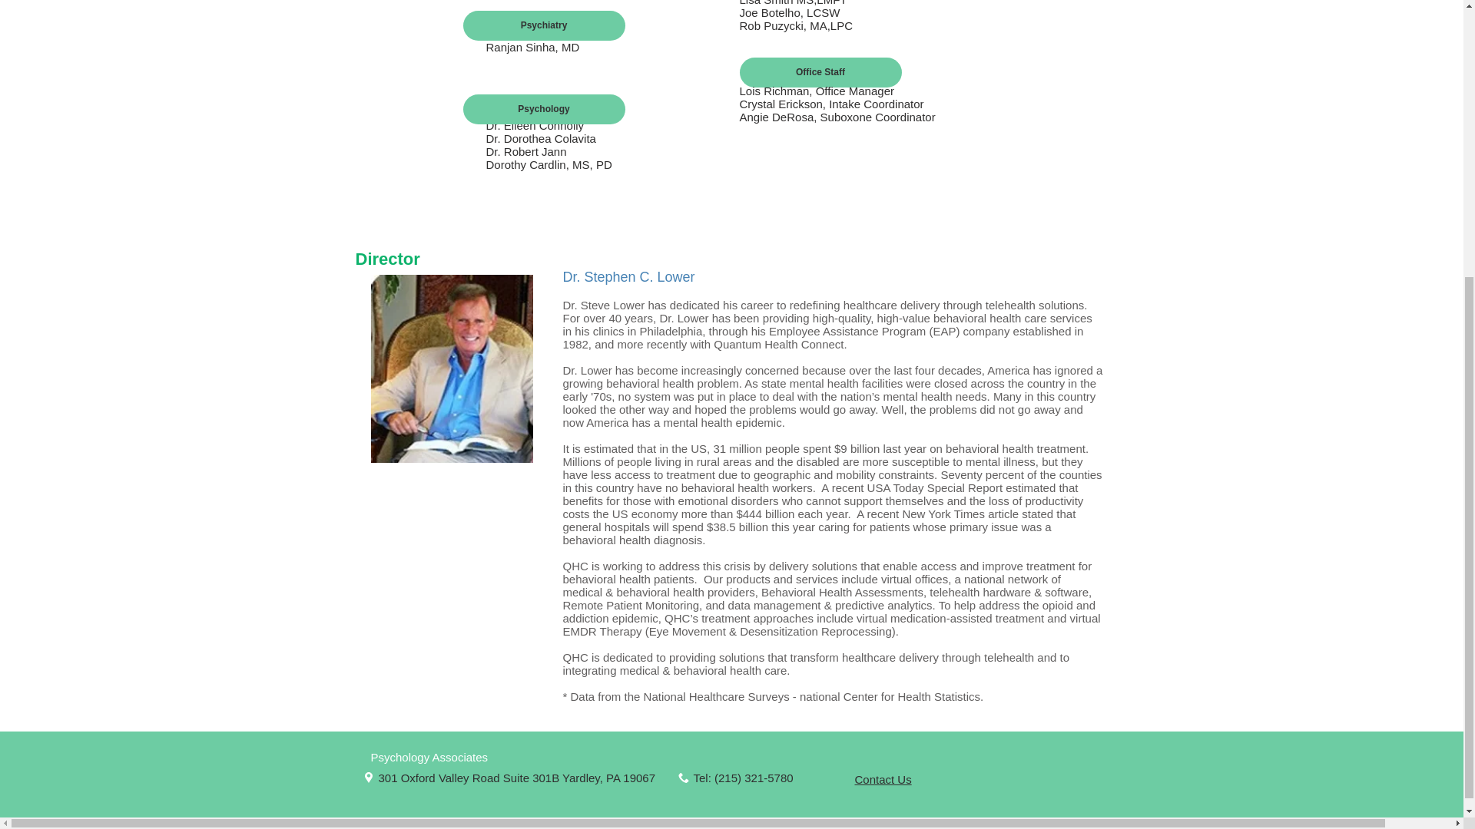 The width and height of the screenshot is (1475, 829). I want to click on Dr. Eileen Connolly, so click(535, 125).